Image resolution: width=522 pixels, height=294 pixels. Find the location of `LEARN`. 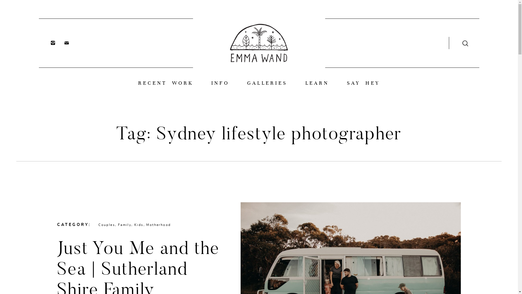

LEARN is located at coordinates (317, 83).